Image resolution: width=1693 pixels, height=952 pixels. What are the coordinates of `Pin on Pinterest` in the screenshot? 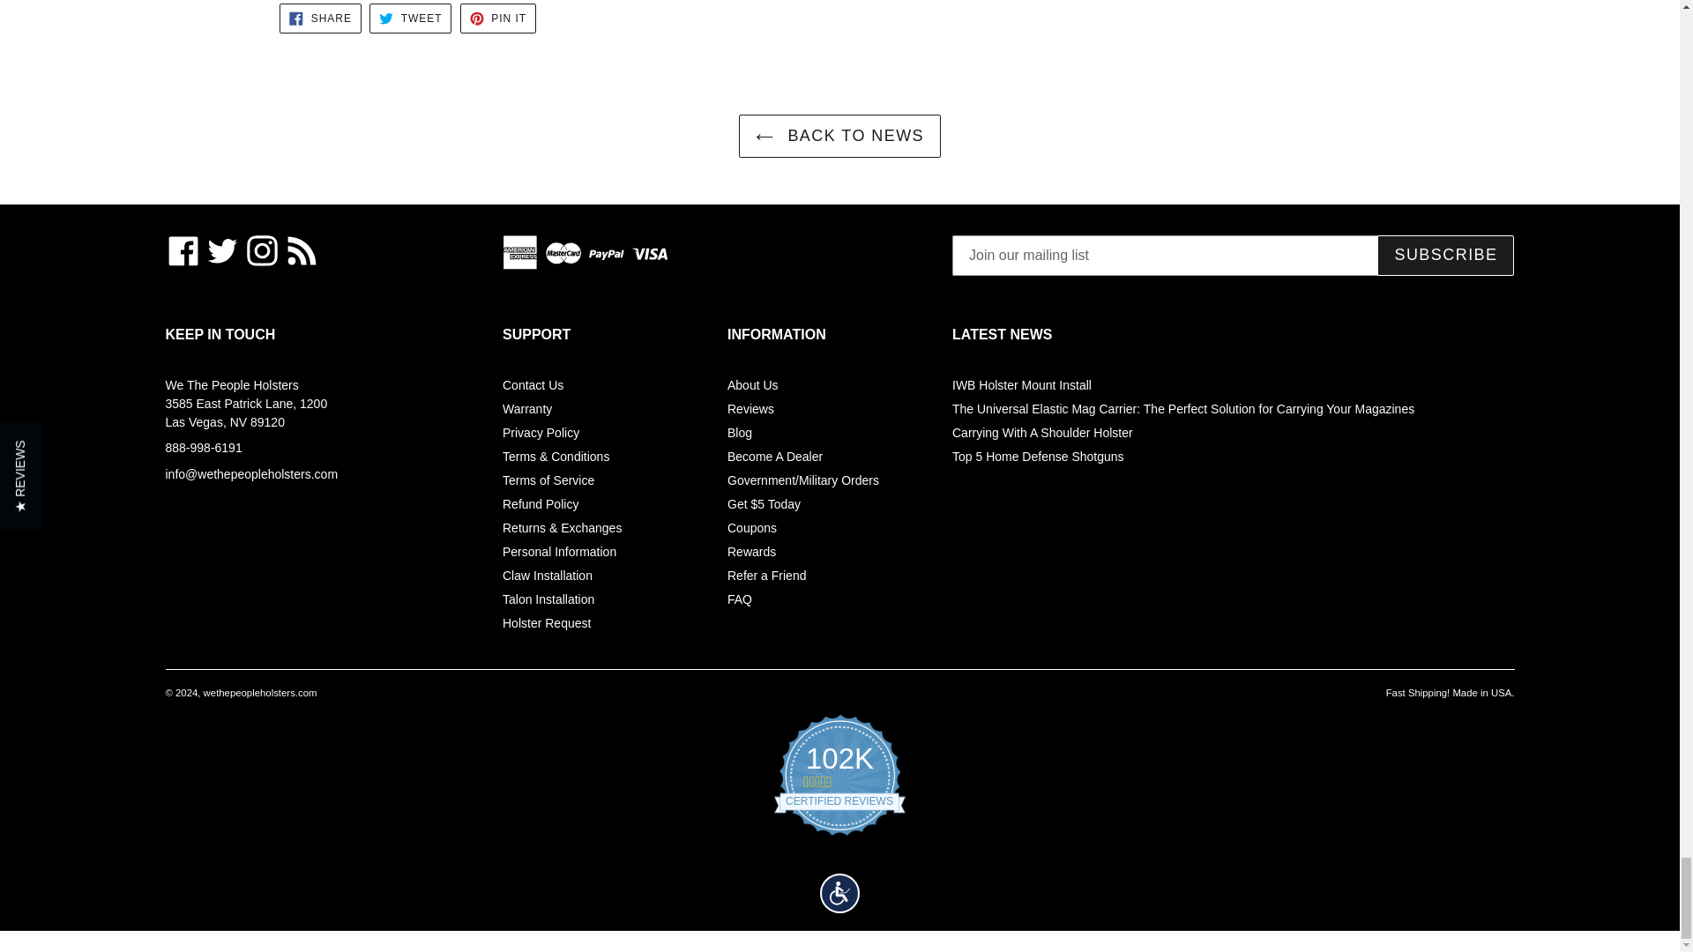 It's located at (498, 18).